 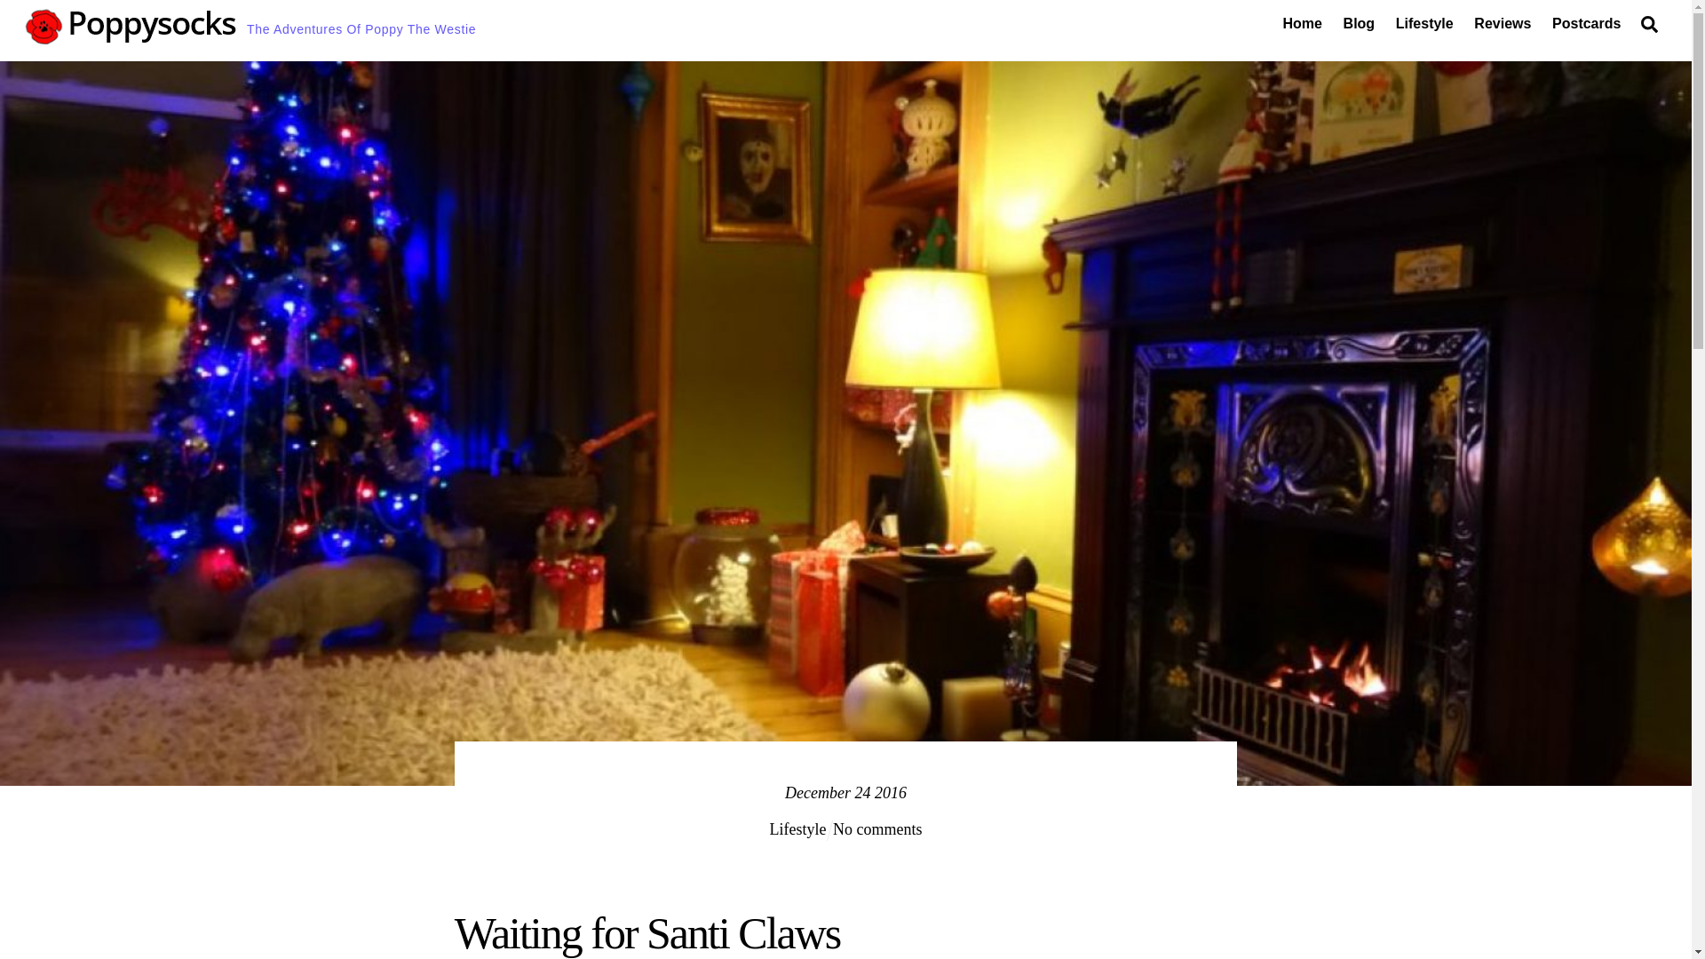 I want to click on Blog, so click(x=1359, y=23).